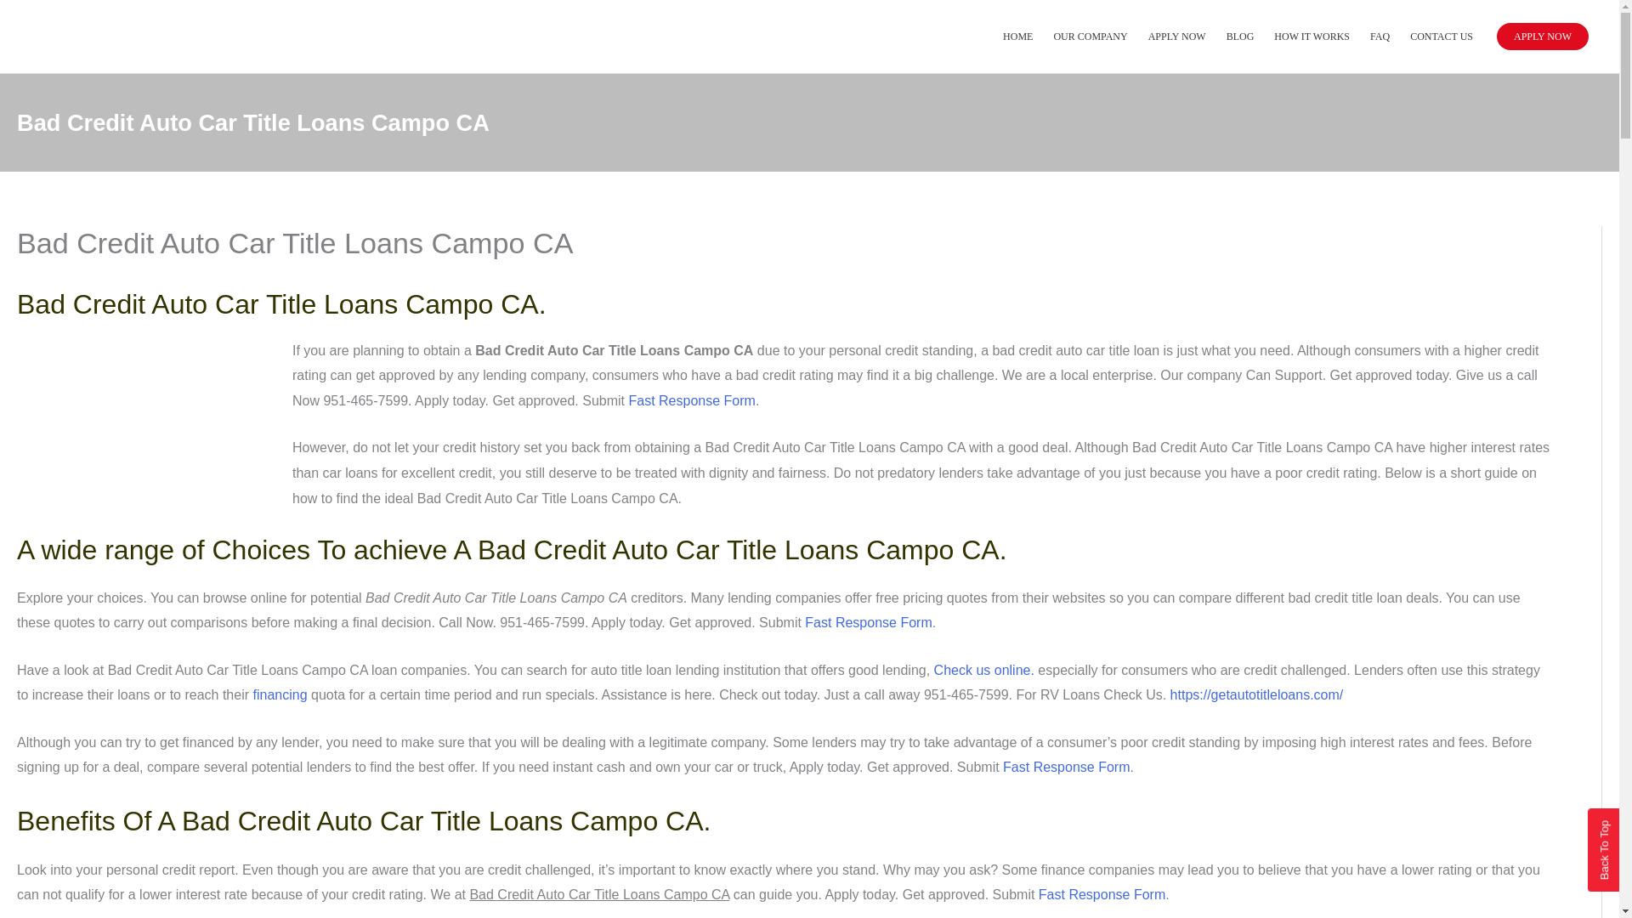 This screenshot has height=918, width=1632. Describe the element at coordinates (144, 428) in the screenshot. I see `Bad Credit Auto Car Title Loans Campo CA` at that location.